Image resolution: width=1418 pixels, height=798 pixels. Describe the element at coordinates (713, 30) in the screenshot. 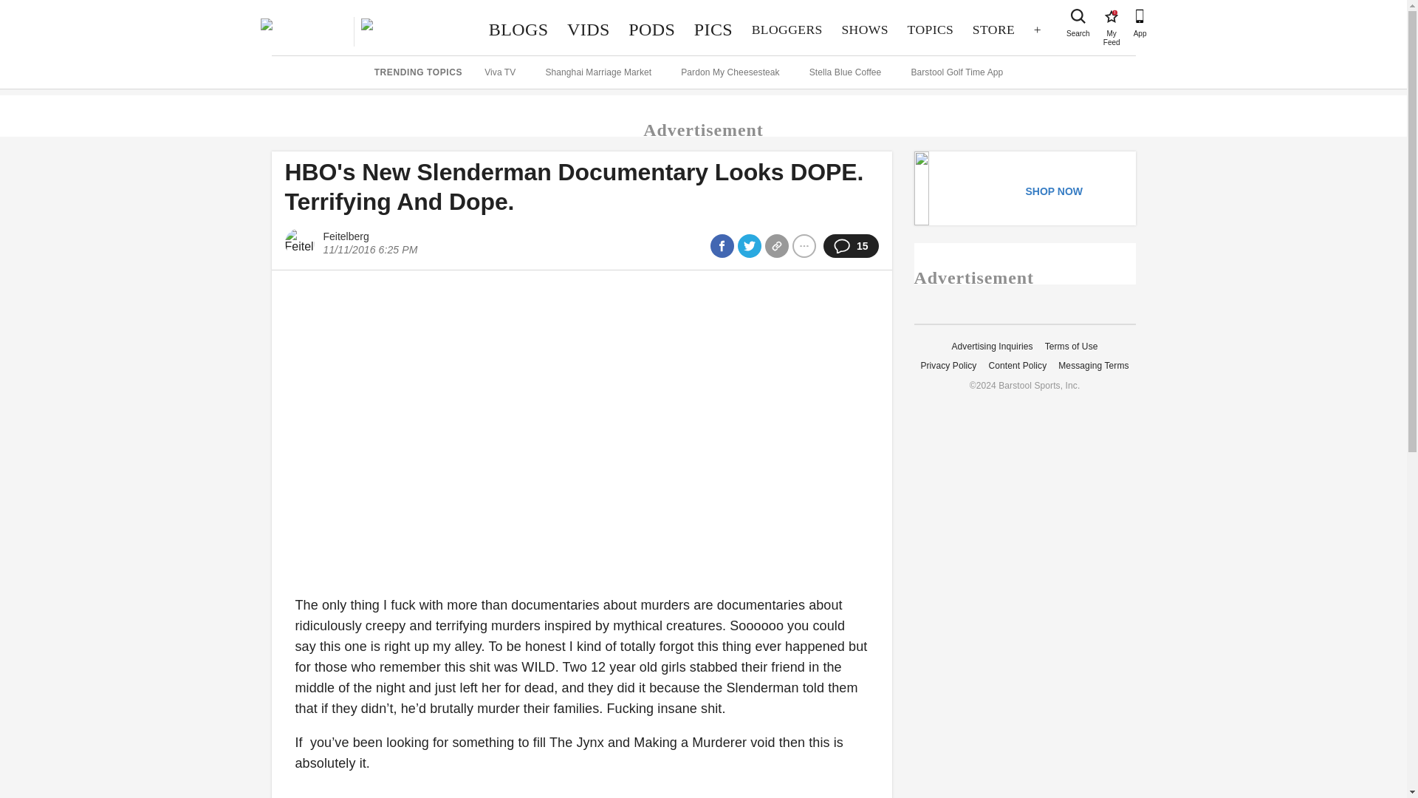

I see `SHOWS` at that location.